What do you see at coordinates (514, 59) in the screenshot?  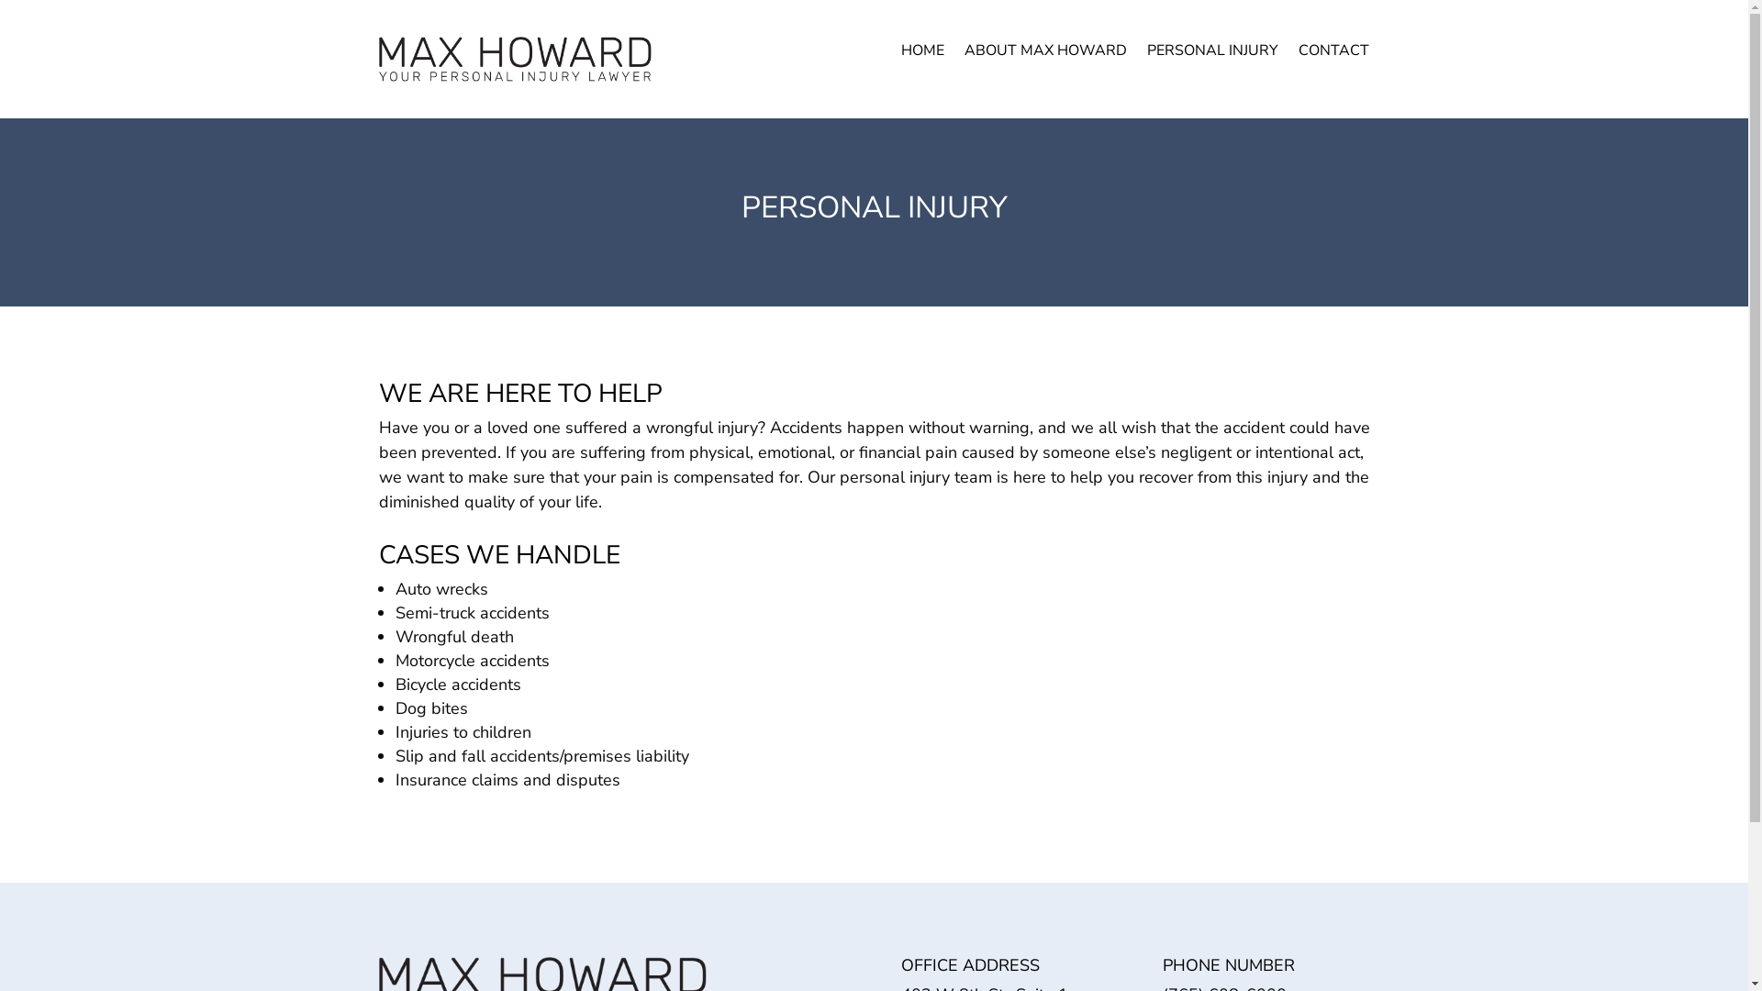 I see `max-howard-logo` at bounding box center [514, 59].